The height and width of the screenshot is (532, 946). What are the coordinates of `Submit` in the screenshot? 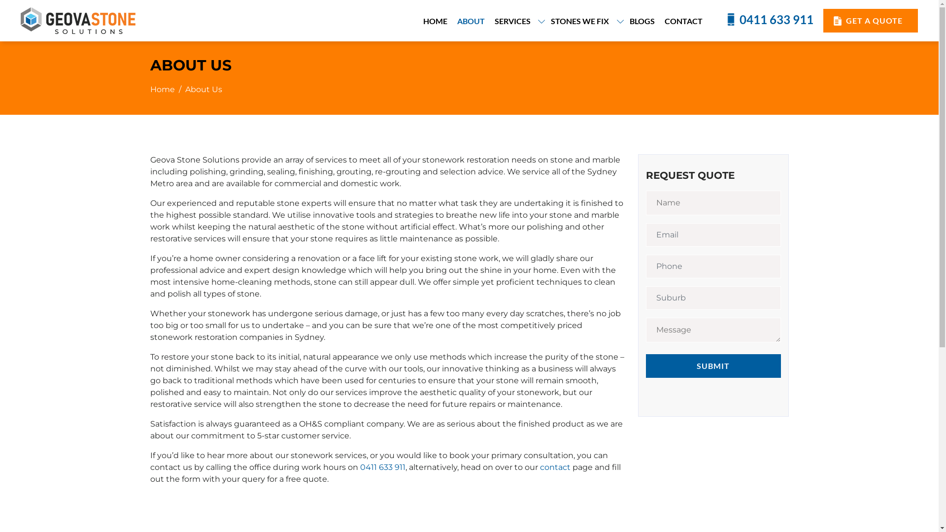 It's located at (713, 366).